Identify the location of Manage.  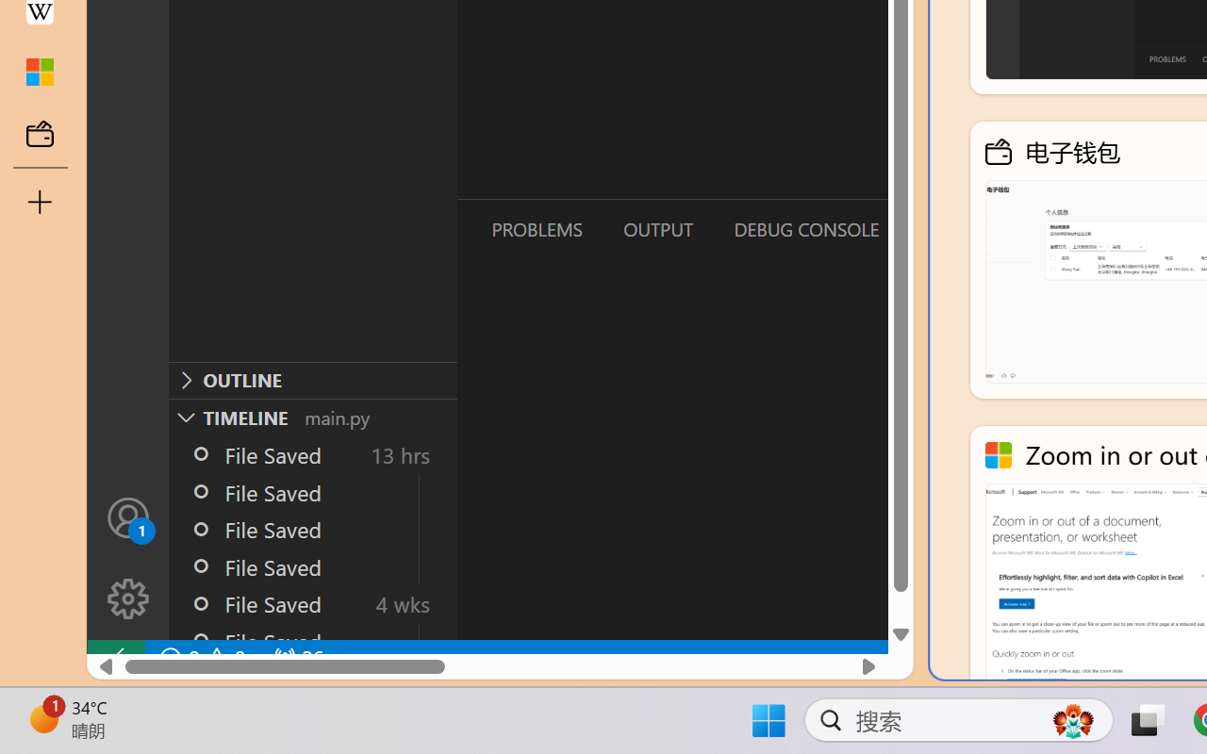
(128, 558).